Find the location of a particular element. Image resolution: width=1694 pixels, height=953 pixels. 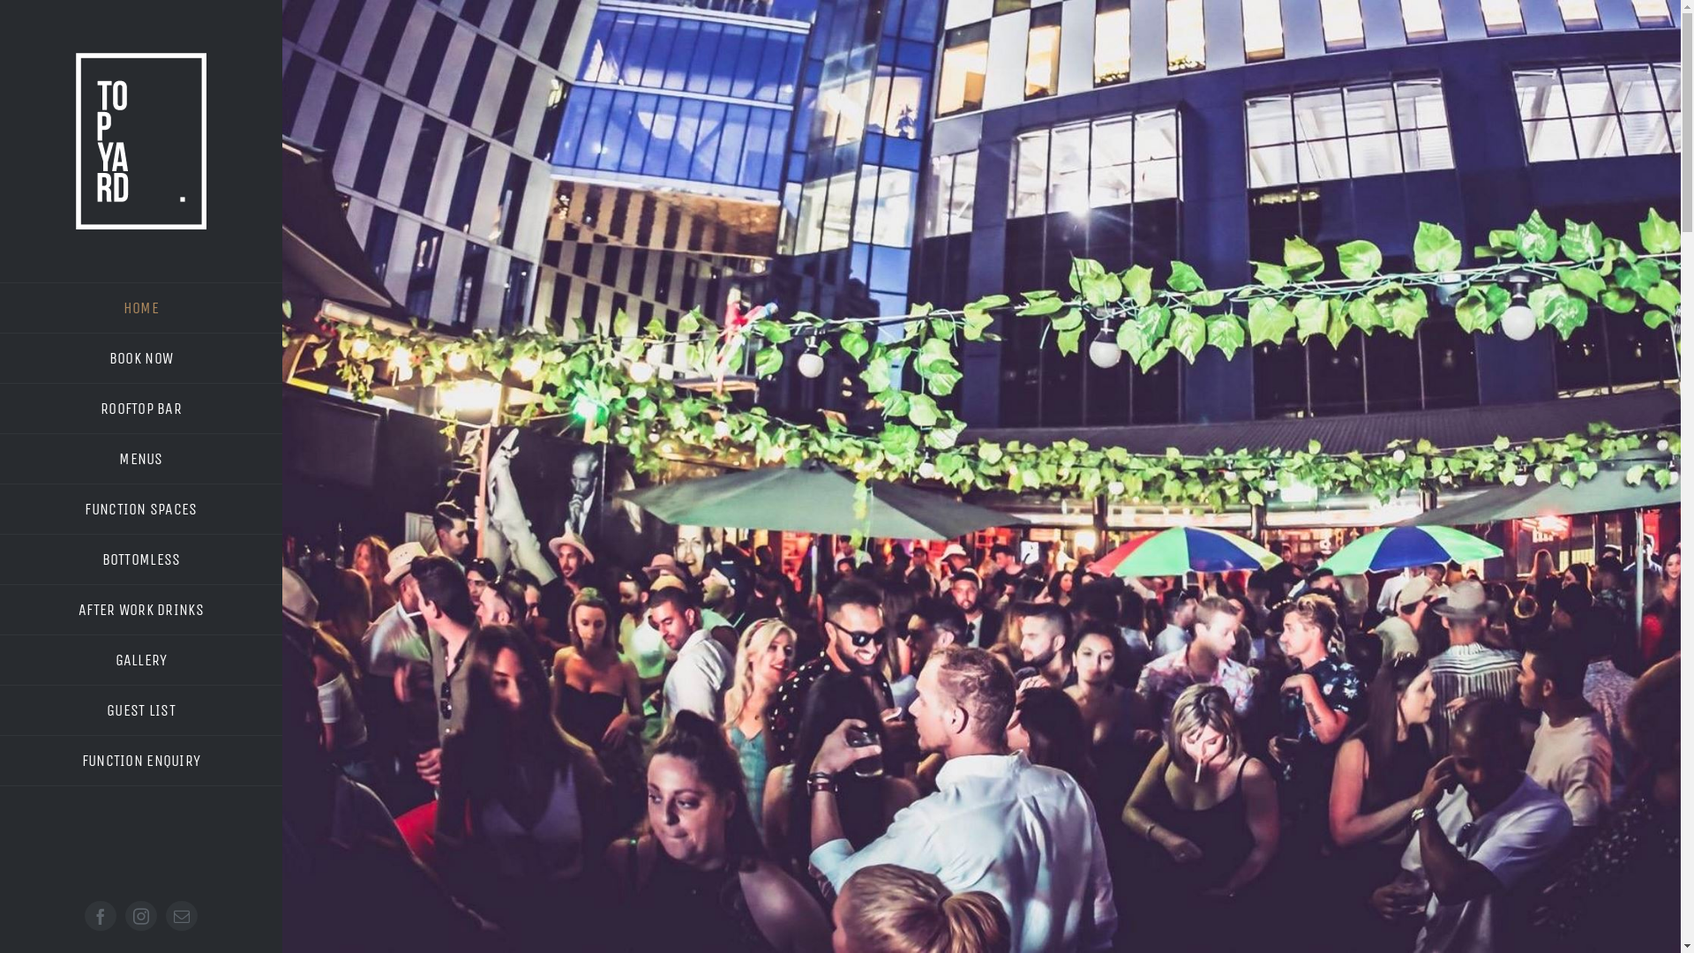

BOTTOMLESS is located at coordinates (141, 559).